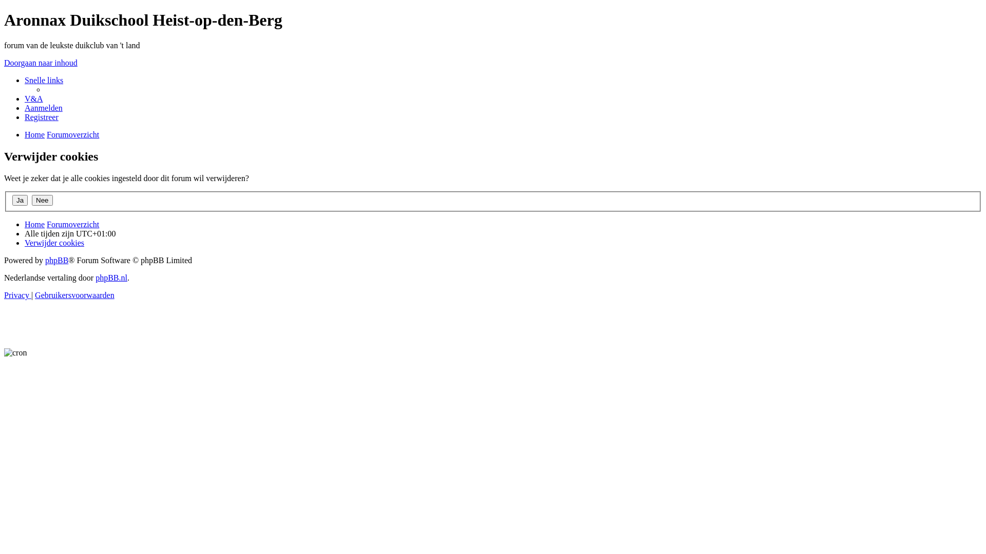 This screenshot has height=554, width=986. What do you see at coordinates (111, 278) in the screenshot?
I see `phpBB.nl` at bounding box center [111, 278].